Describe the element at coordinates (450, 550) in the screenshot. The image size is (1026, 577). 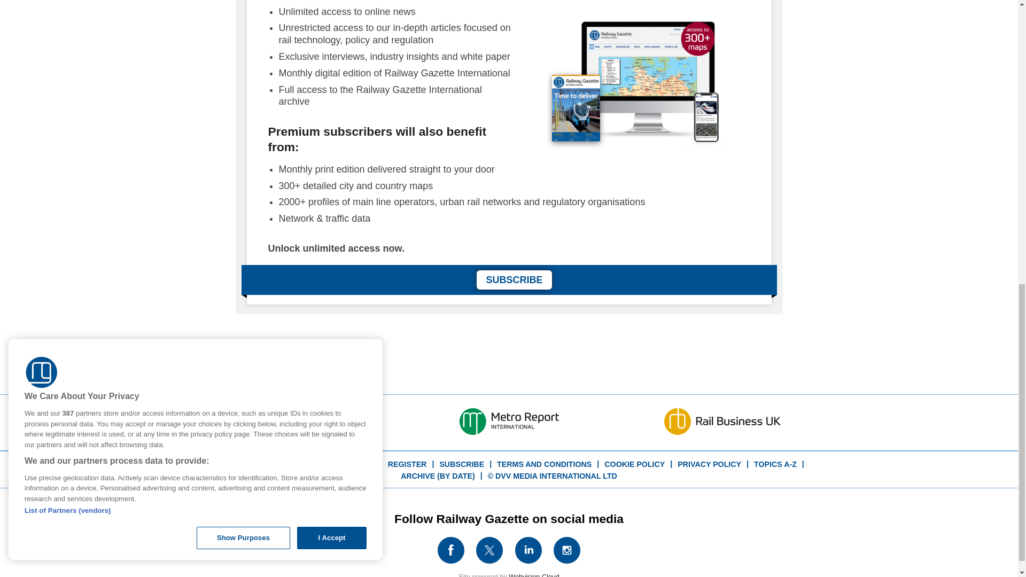
I see `Connect with Railway Gazette on Facebook` at that location.